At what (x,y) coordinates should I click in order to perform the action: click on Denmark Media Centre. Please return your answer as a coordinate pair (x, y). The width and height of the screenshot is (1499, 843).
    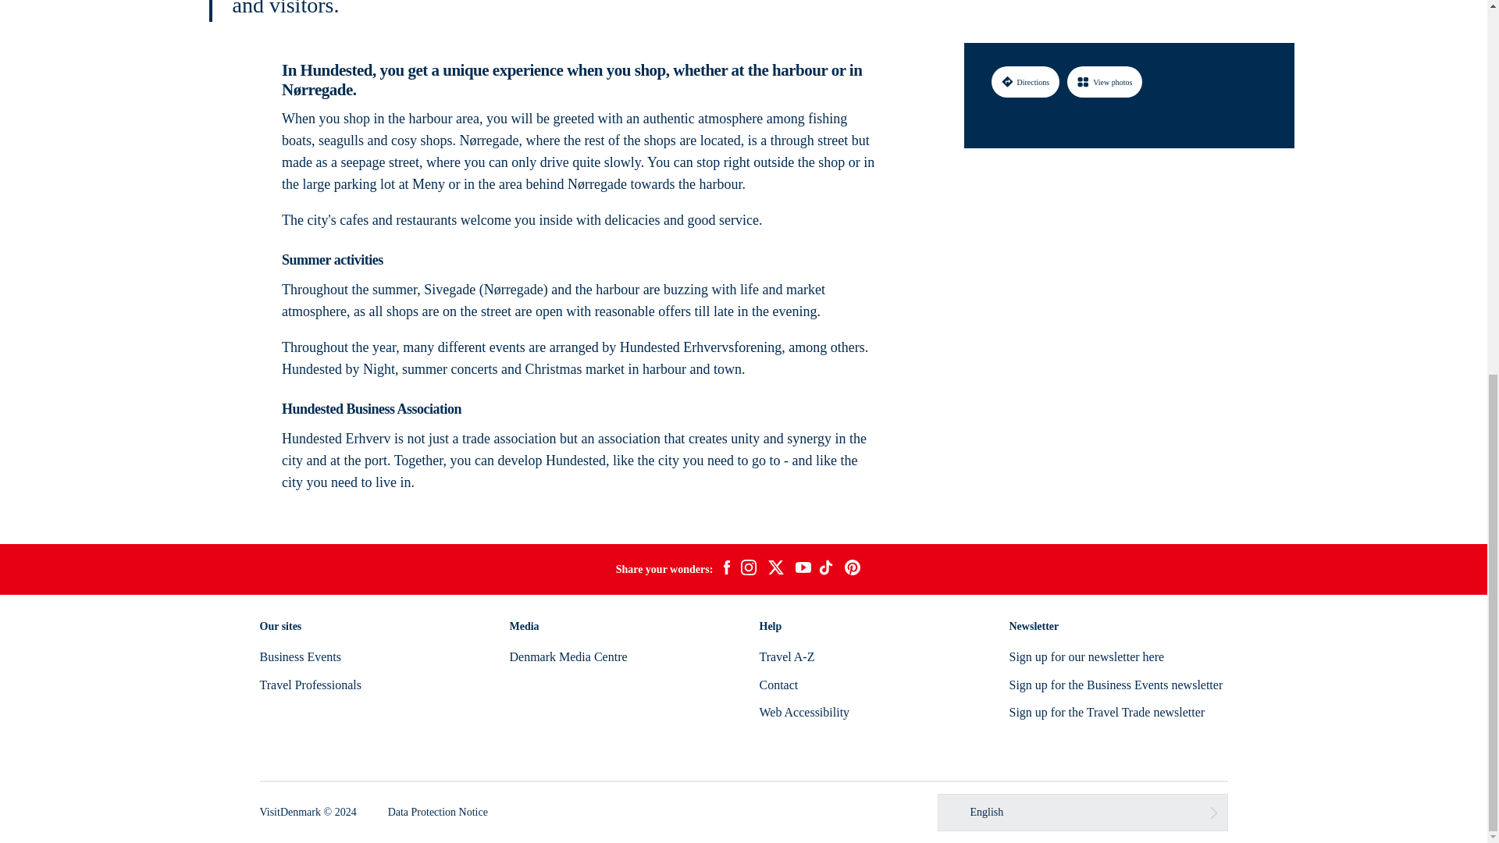
    Looking at the image, I should click on (568, 656).